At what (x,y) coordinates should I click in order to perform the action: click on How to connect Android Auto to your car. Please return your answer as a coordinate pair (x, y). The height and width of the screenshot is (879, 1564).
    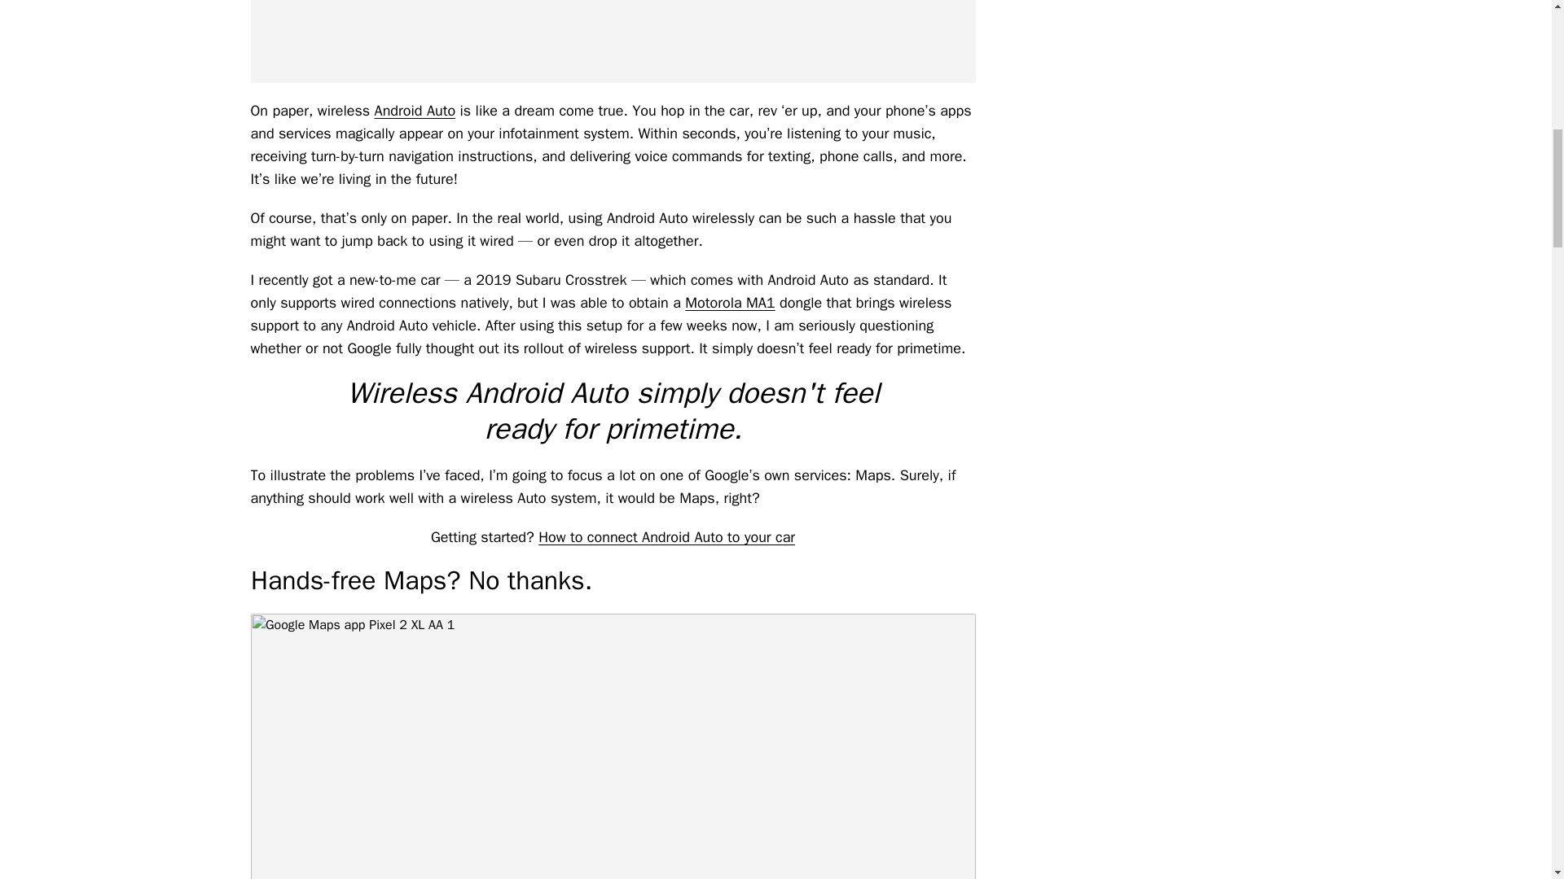
    Looking at the image, I should click on (666, 537).